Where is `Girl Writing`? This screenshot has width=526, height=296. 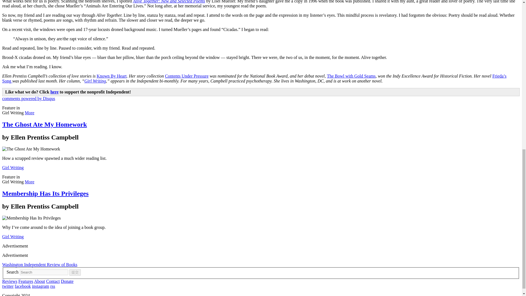
Girl Writing is located at coordinates (13, 167).